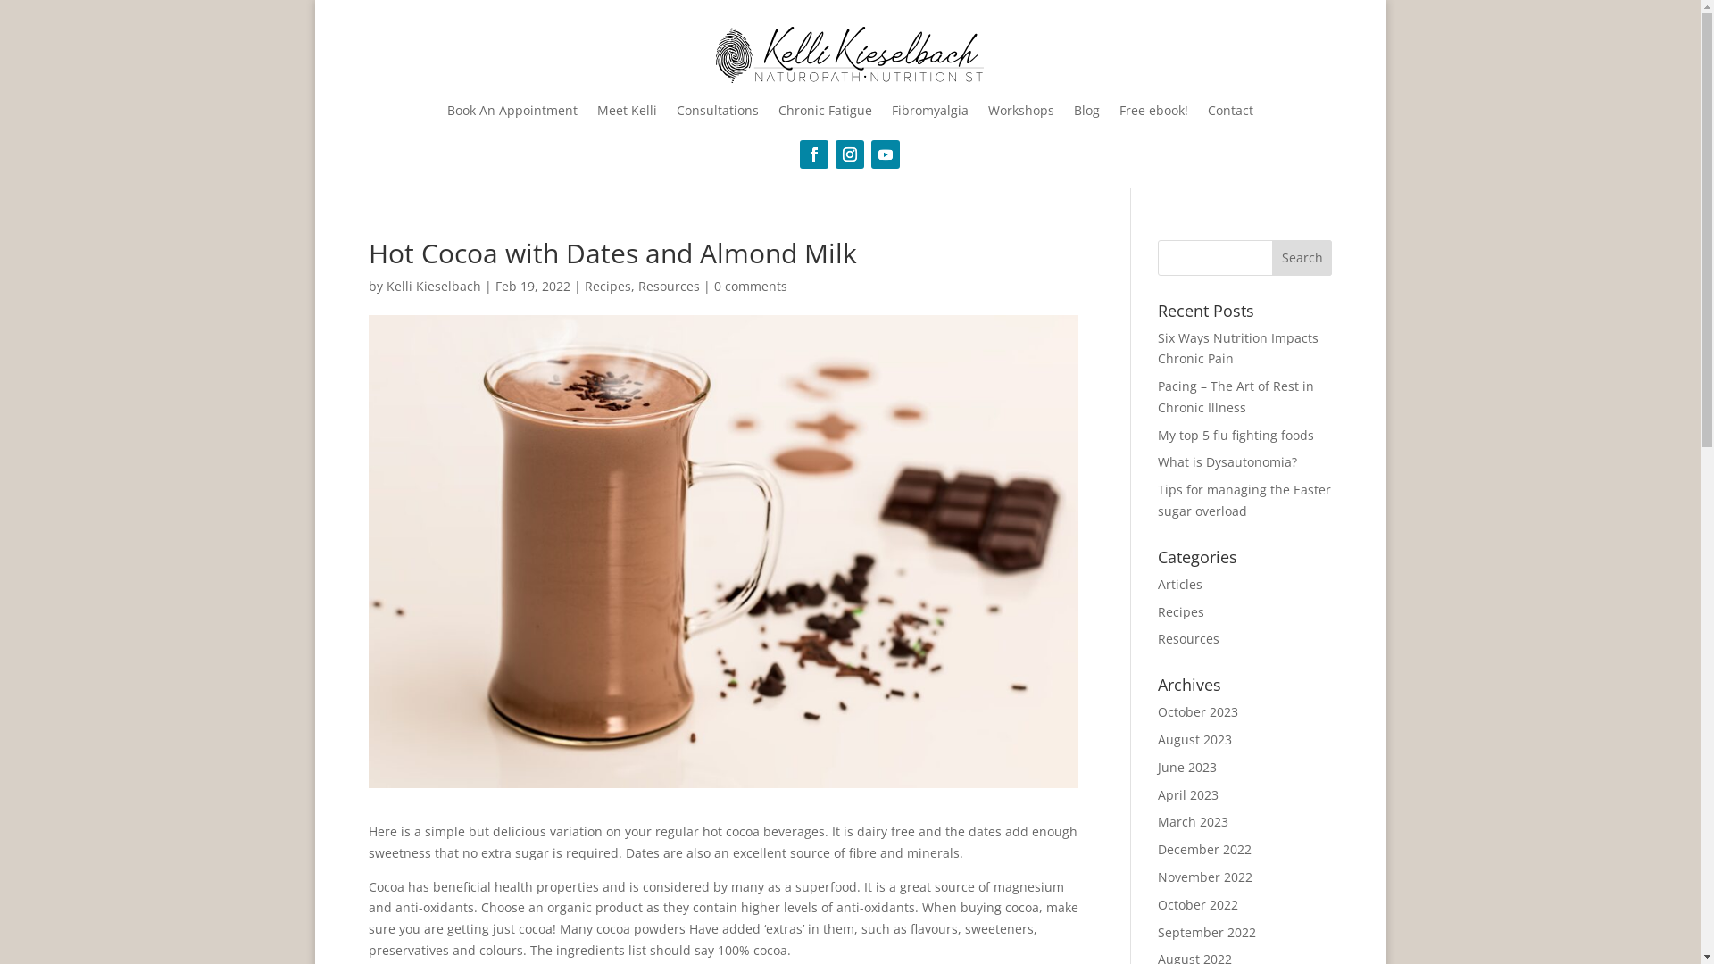  I want to click on March 2023, so click(1193, 821).